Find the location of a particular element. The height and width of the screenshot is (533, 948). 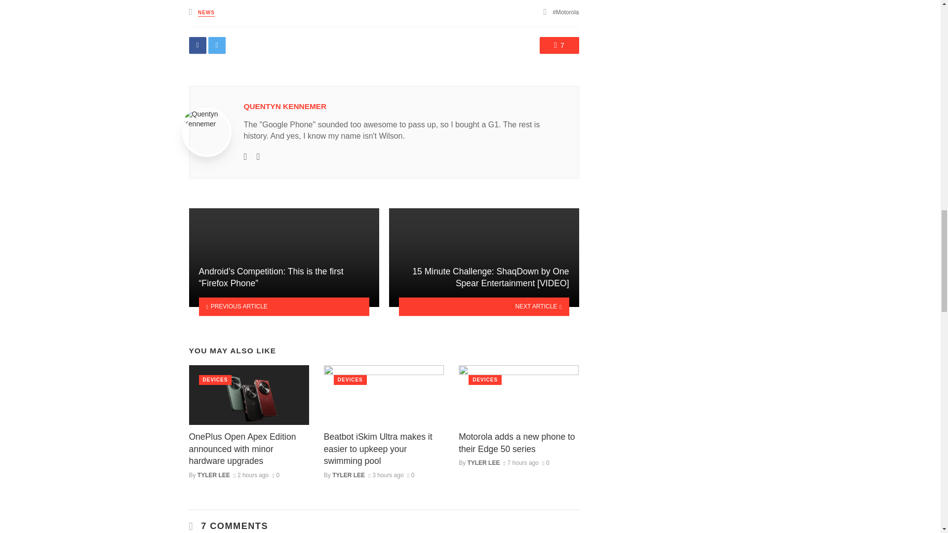

Motorola is located at coordinates (565, 12).